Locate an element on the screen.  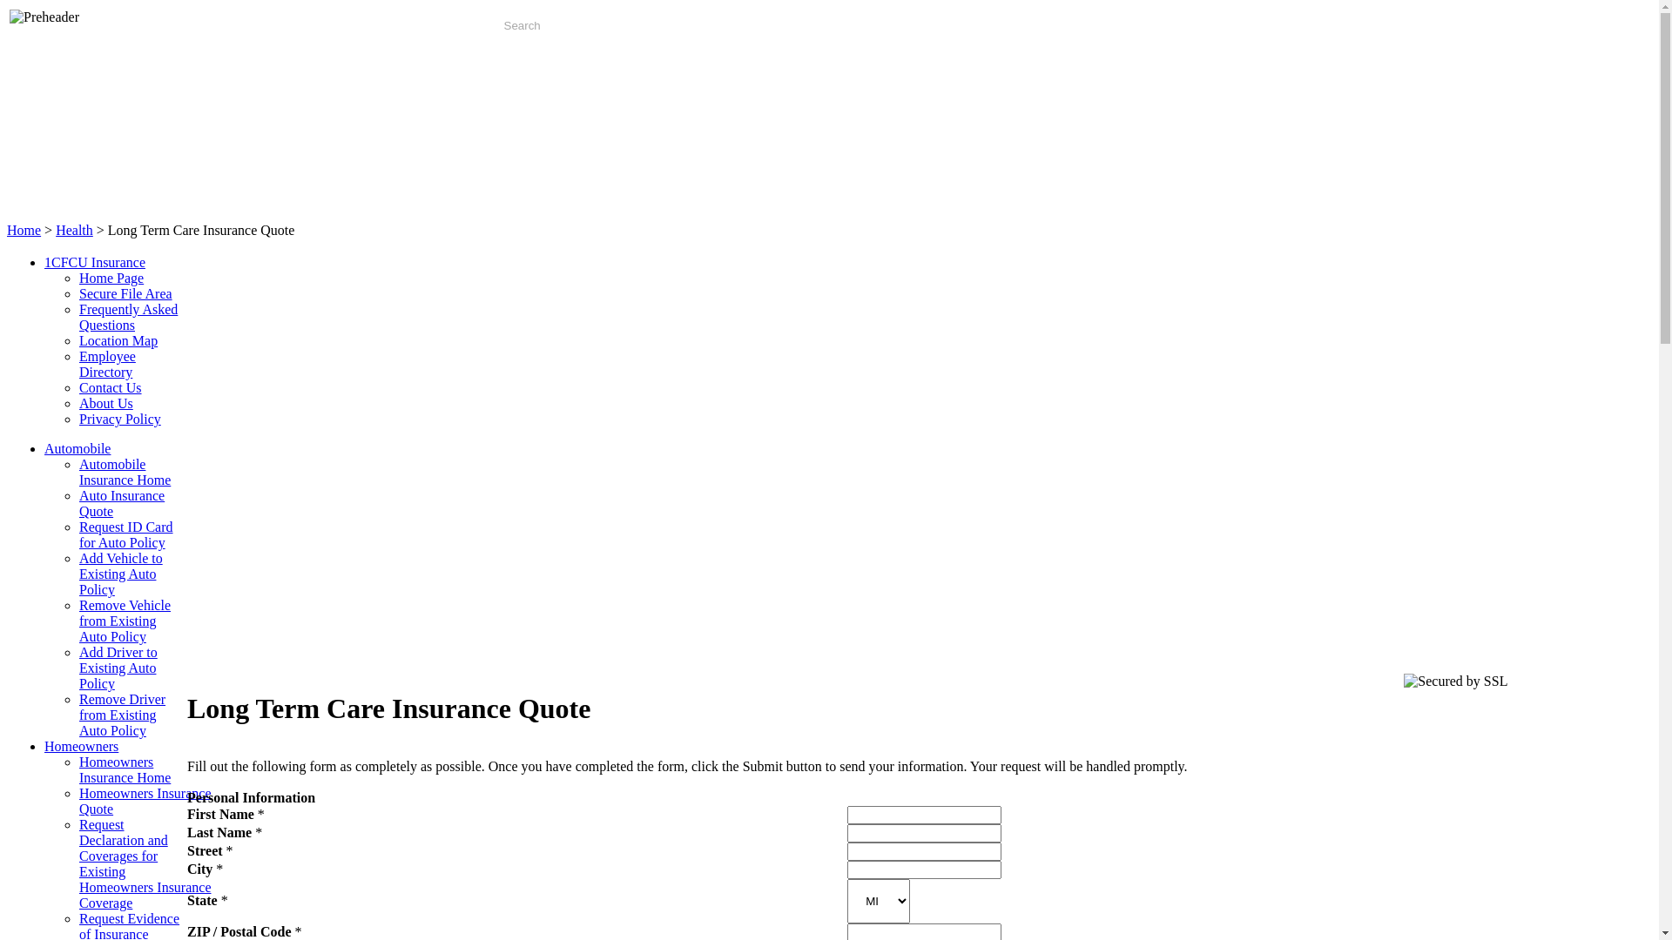
Health is located at coordinates (75, 230).